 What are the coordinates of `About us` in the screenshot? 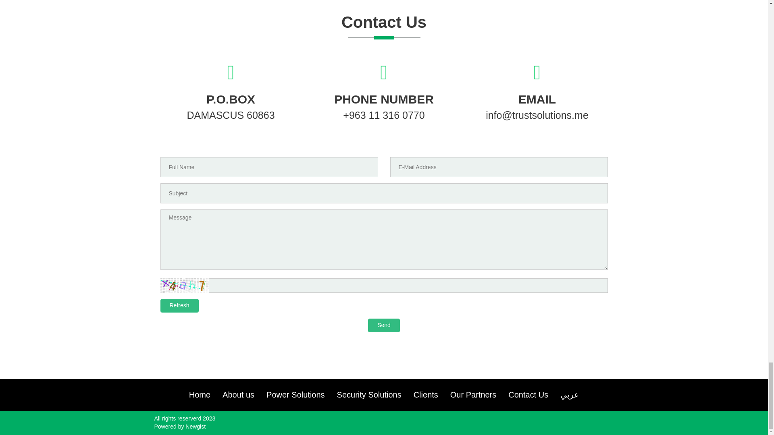 It's located at (239, 395).